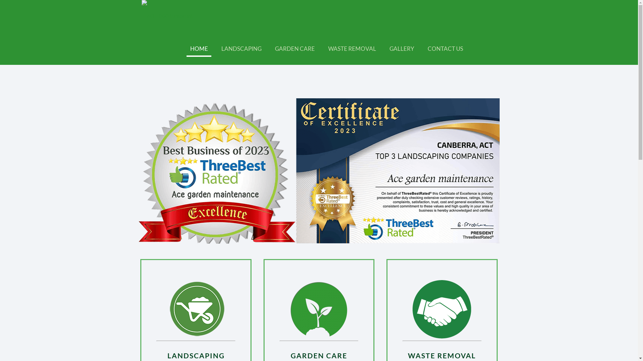 The image size is (643, 361). I want to click on GALLERY, so click(402, 49).